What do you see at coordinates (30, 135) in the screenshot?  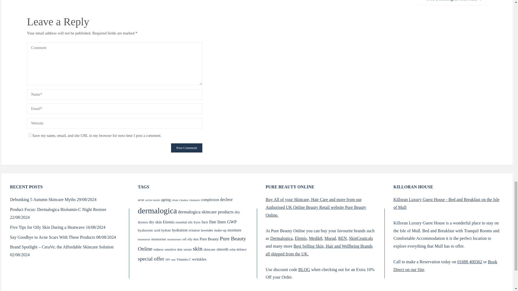 I see `yes` at bounding box center [30, 135].